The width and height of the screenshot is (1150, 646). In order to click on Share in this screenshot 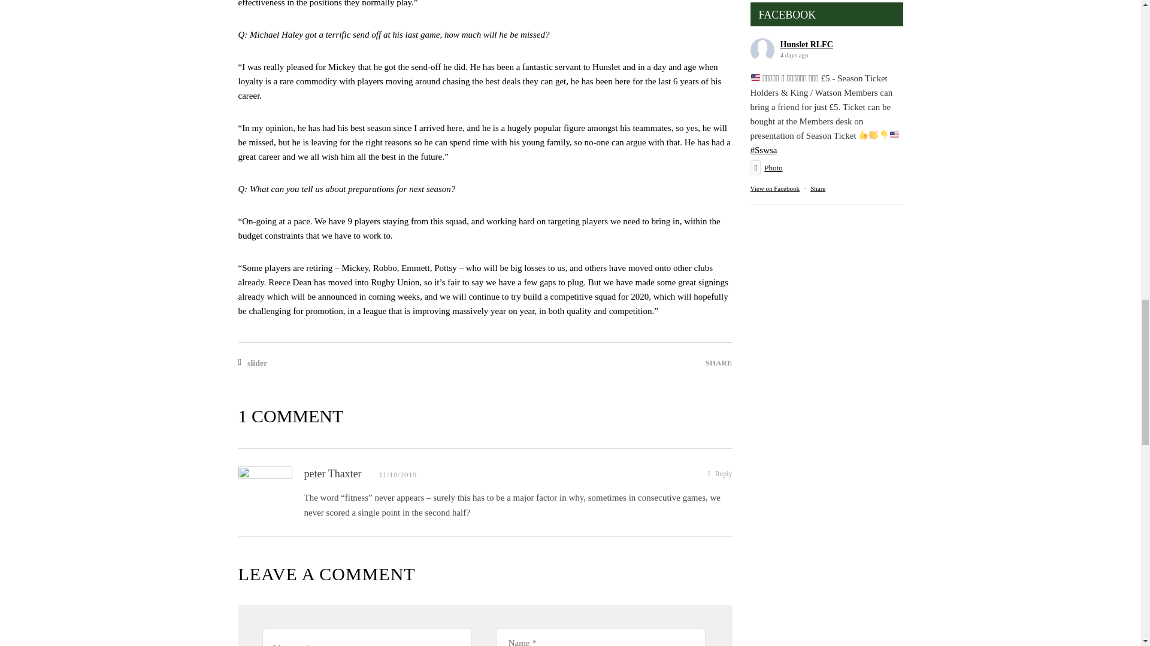, I will do `click(818, 188)`.